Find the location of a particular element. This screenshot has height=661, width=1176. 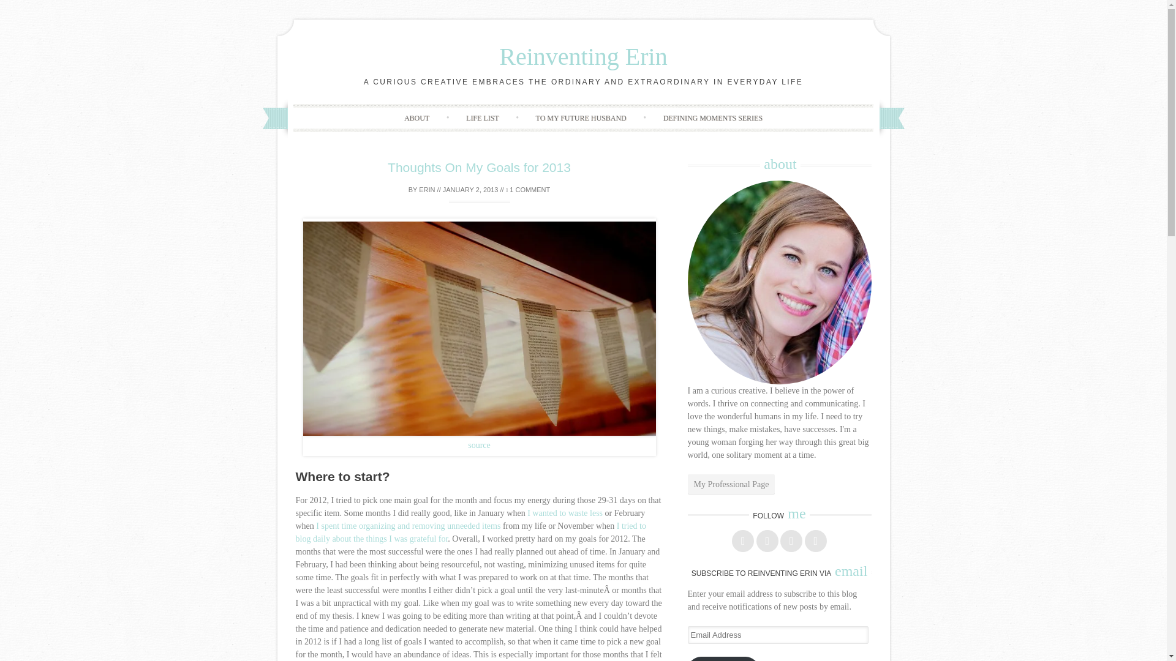

source is located at coordinates (479, 446).